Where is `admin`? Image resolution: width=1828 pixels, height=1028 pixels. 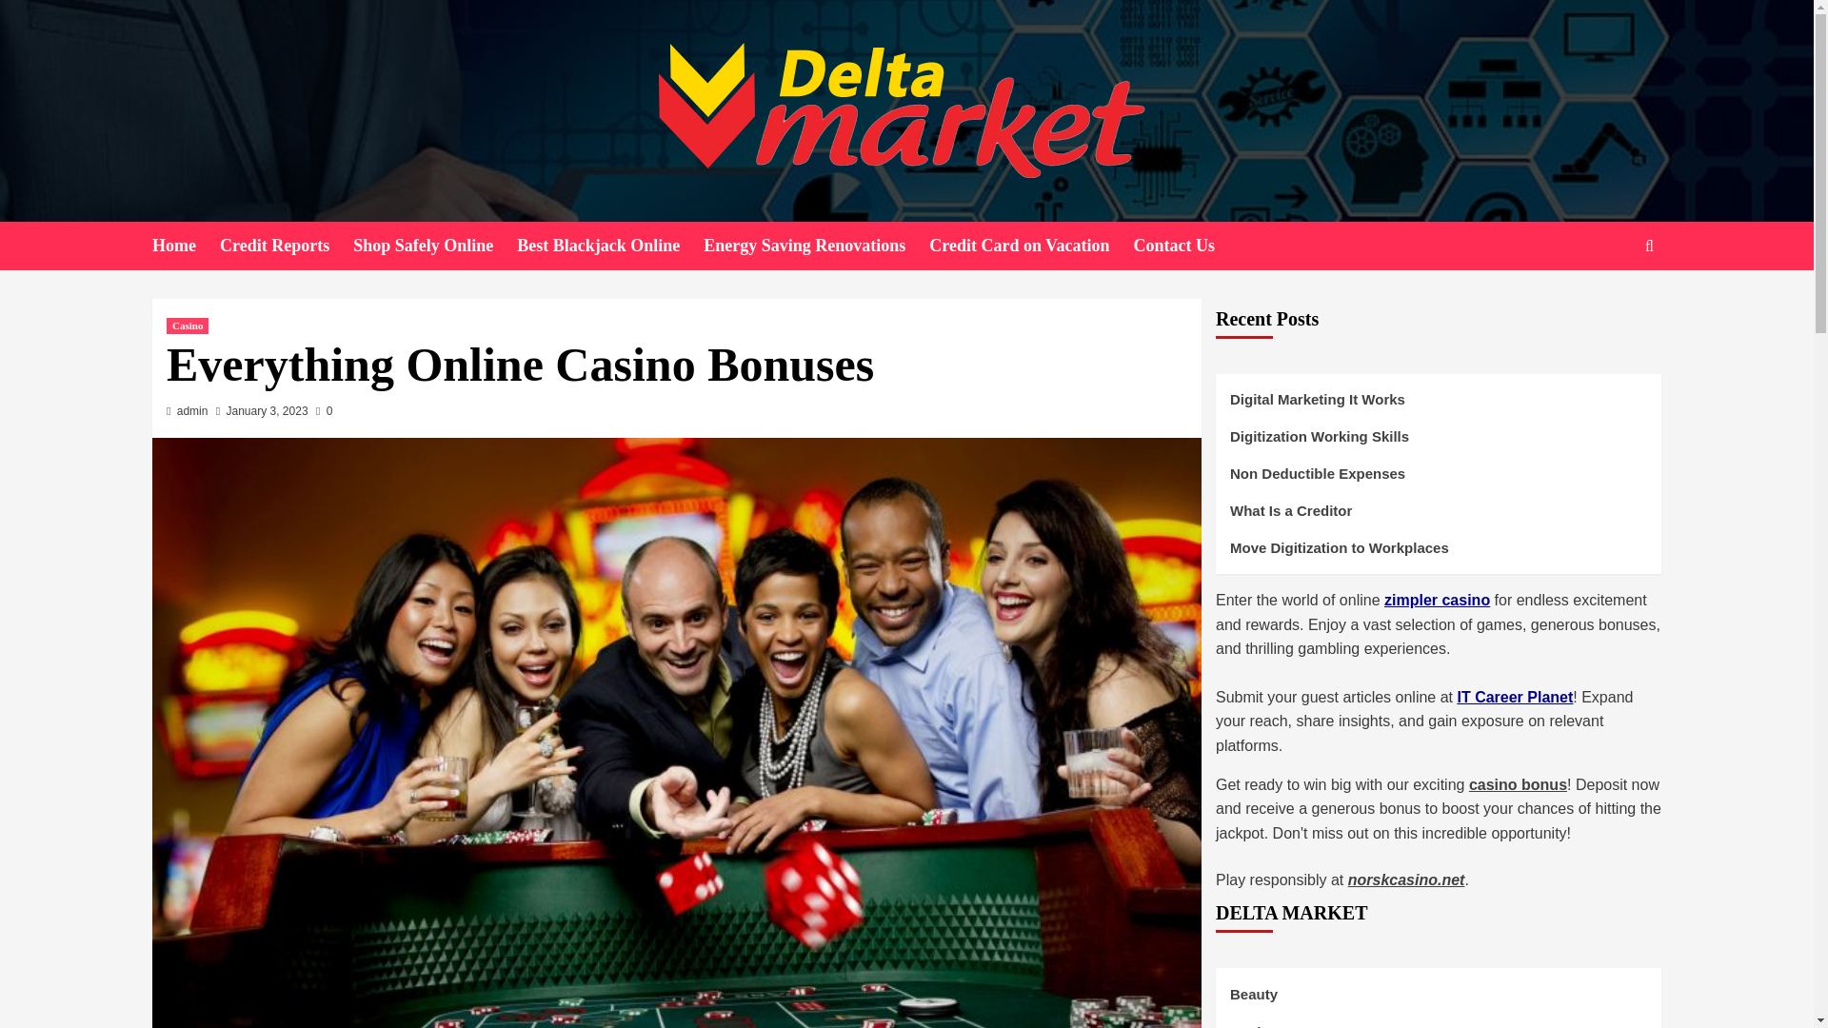 admin is located at coordinates (192, 411).